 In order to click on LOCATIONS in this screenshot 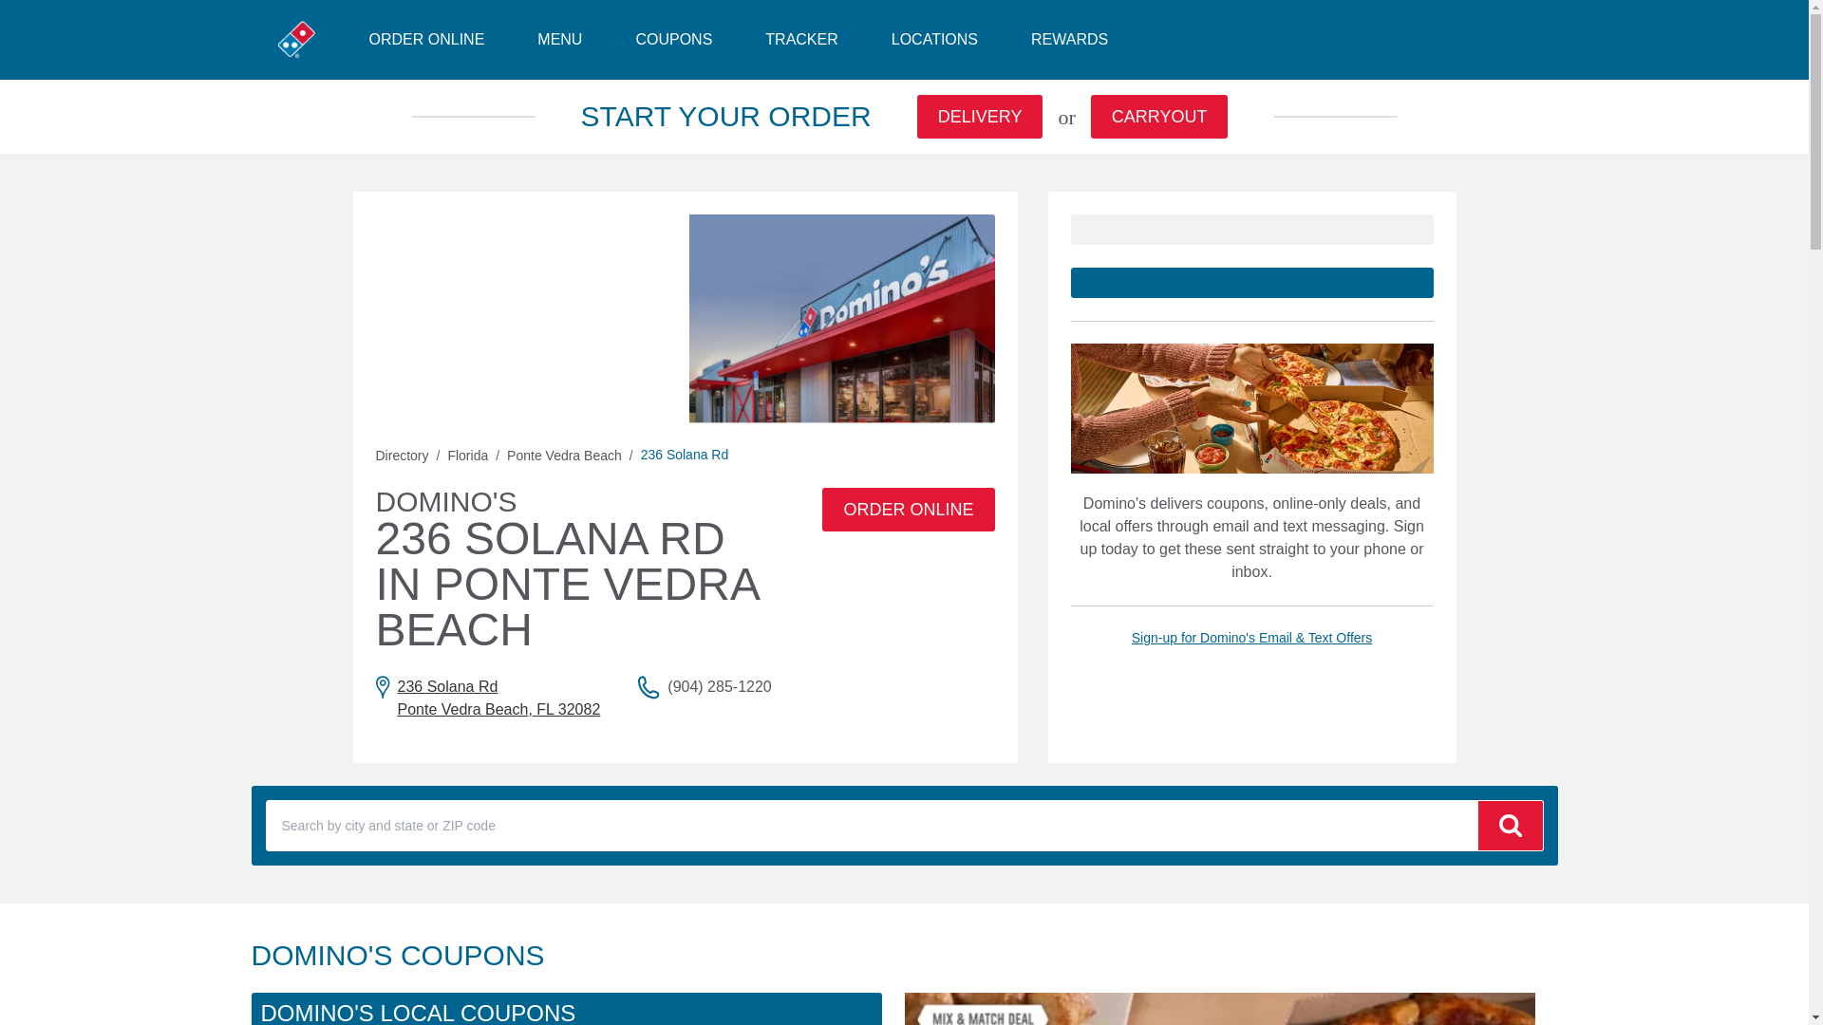, I will do `click(425, 40)`.